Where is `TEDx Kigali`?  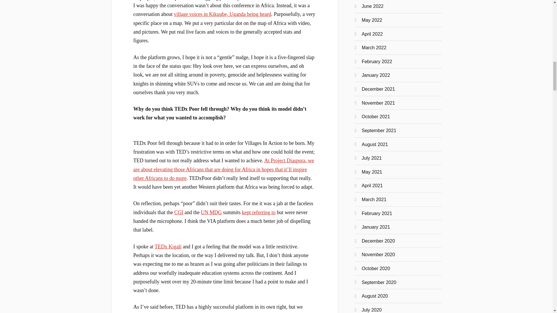 TEDx Kigali is located at coordinates (168, 246).